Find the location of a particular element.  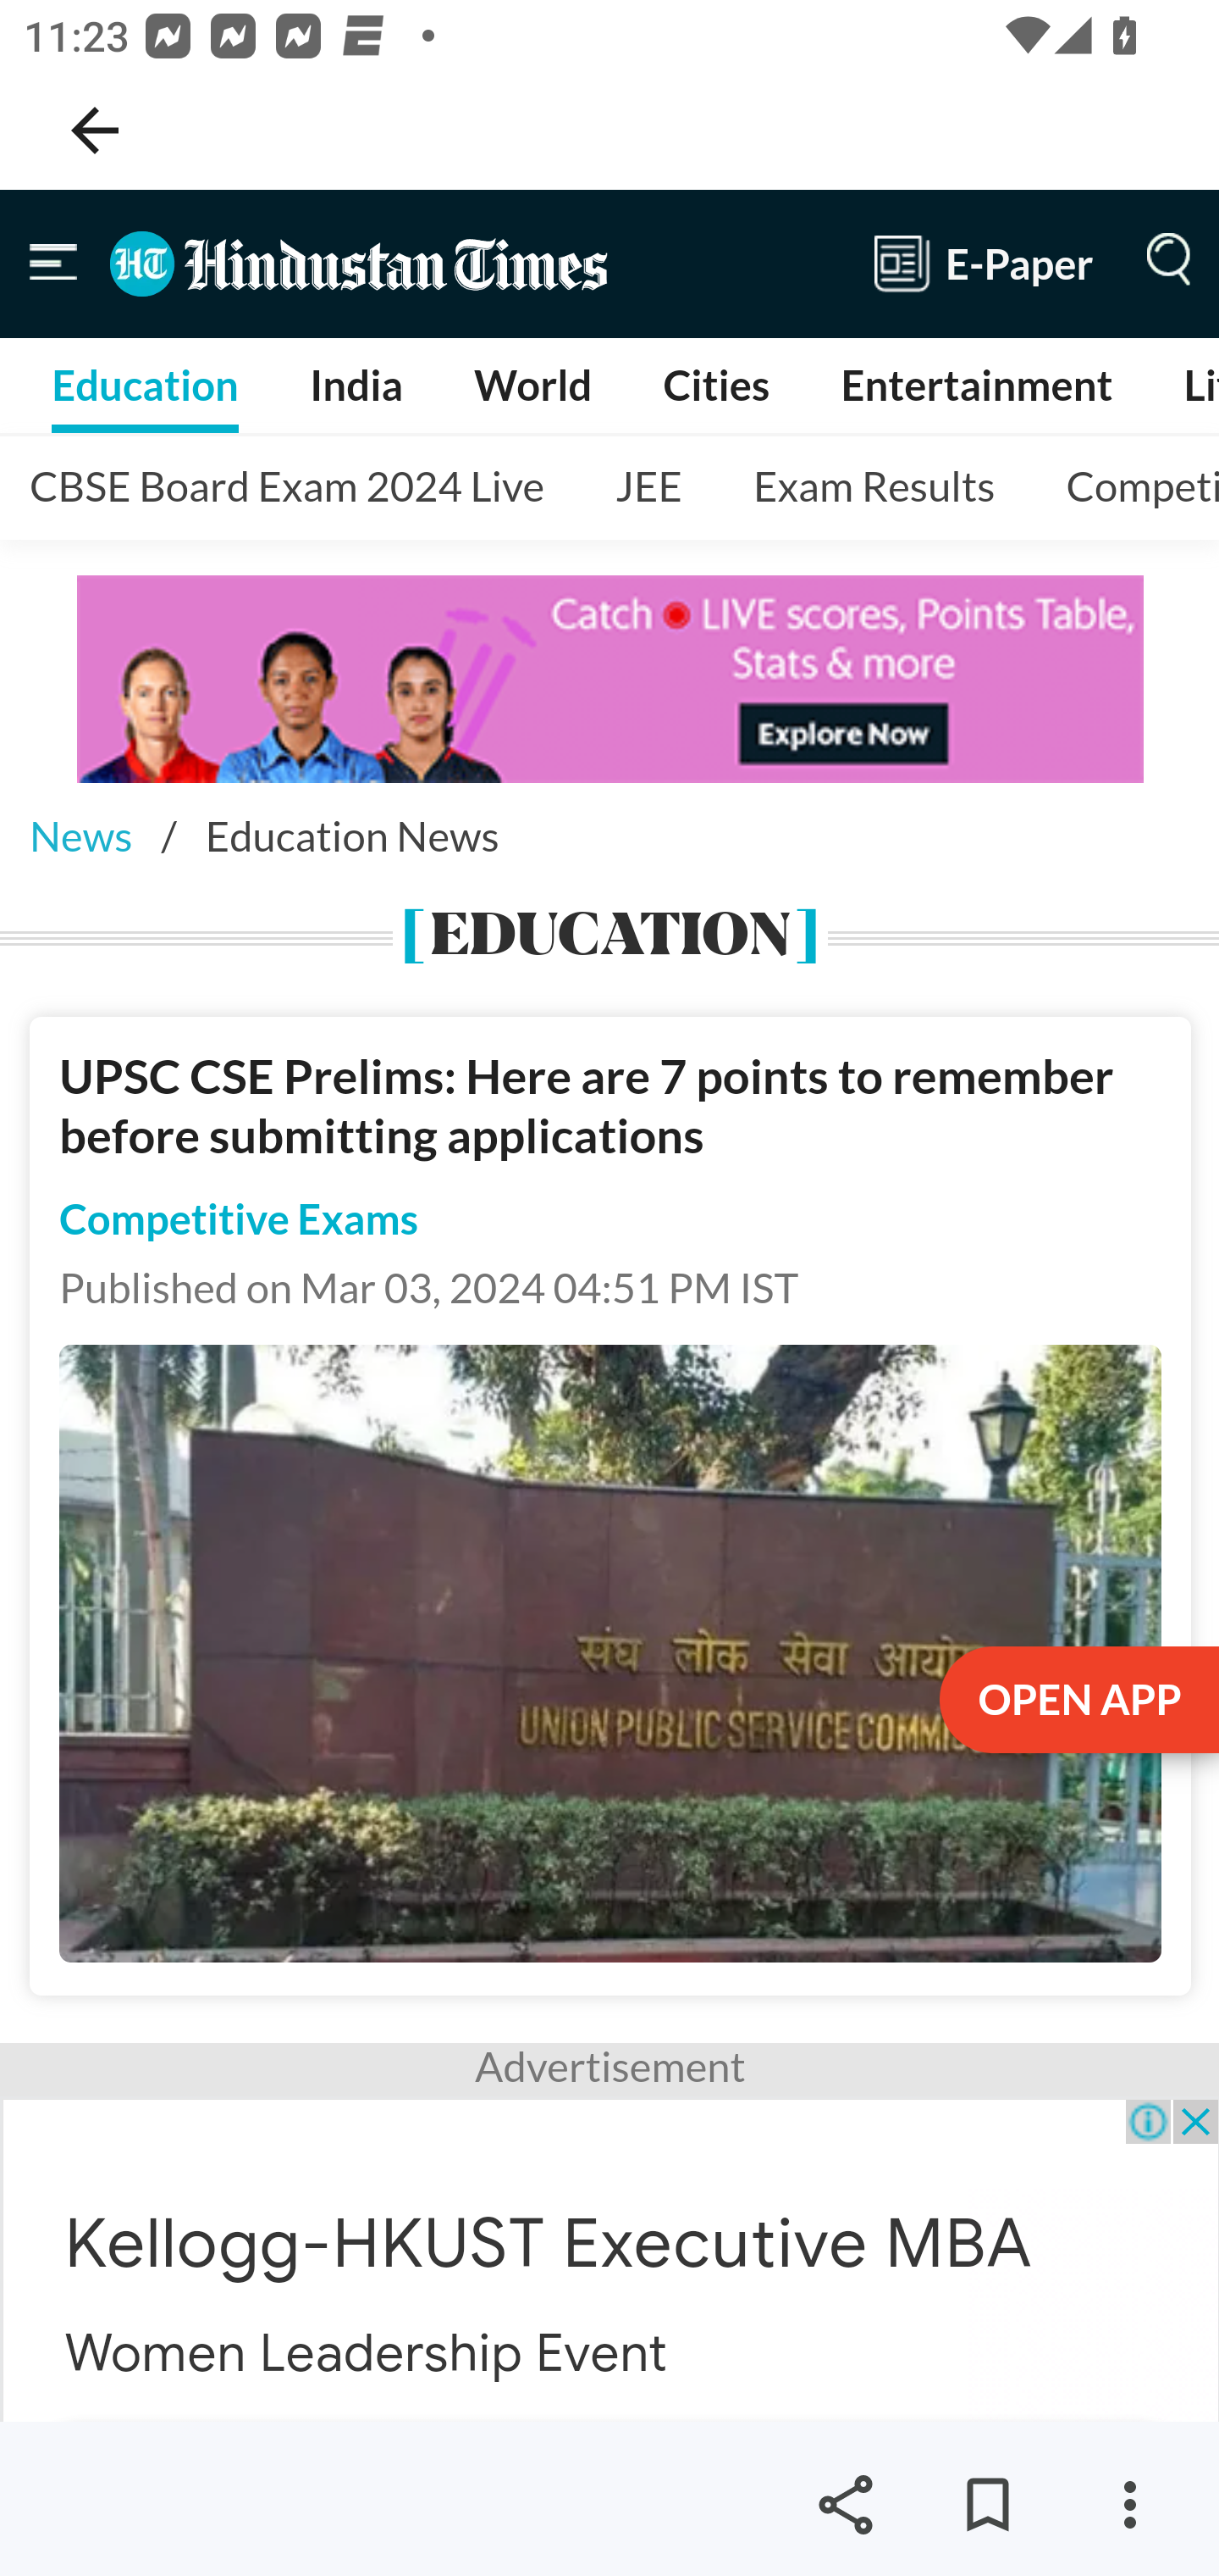

News is located at coordinates (80, 836).